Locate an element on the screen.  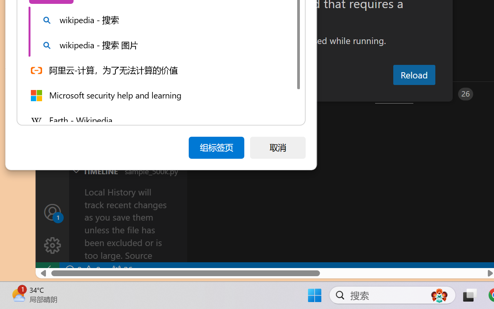
Ports - 26 forwarded ports is located at coordinates (450, 94).